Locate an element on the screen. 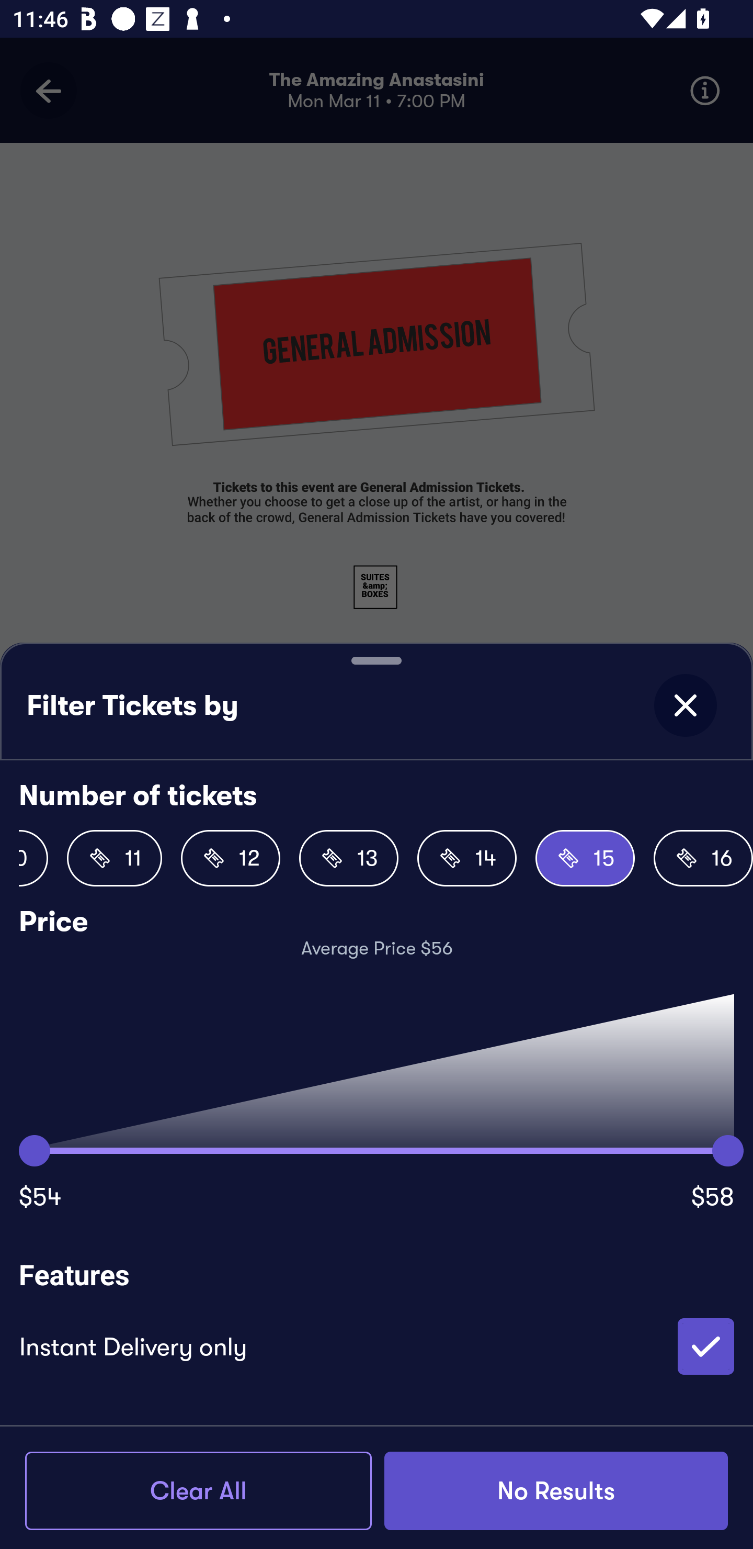 The height and width of the screenshot is (1549, 753). 13 is located at coordinates (348, 858).